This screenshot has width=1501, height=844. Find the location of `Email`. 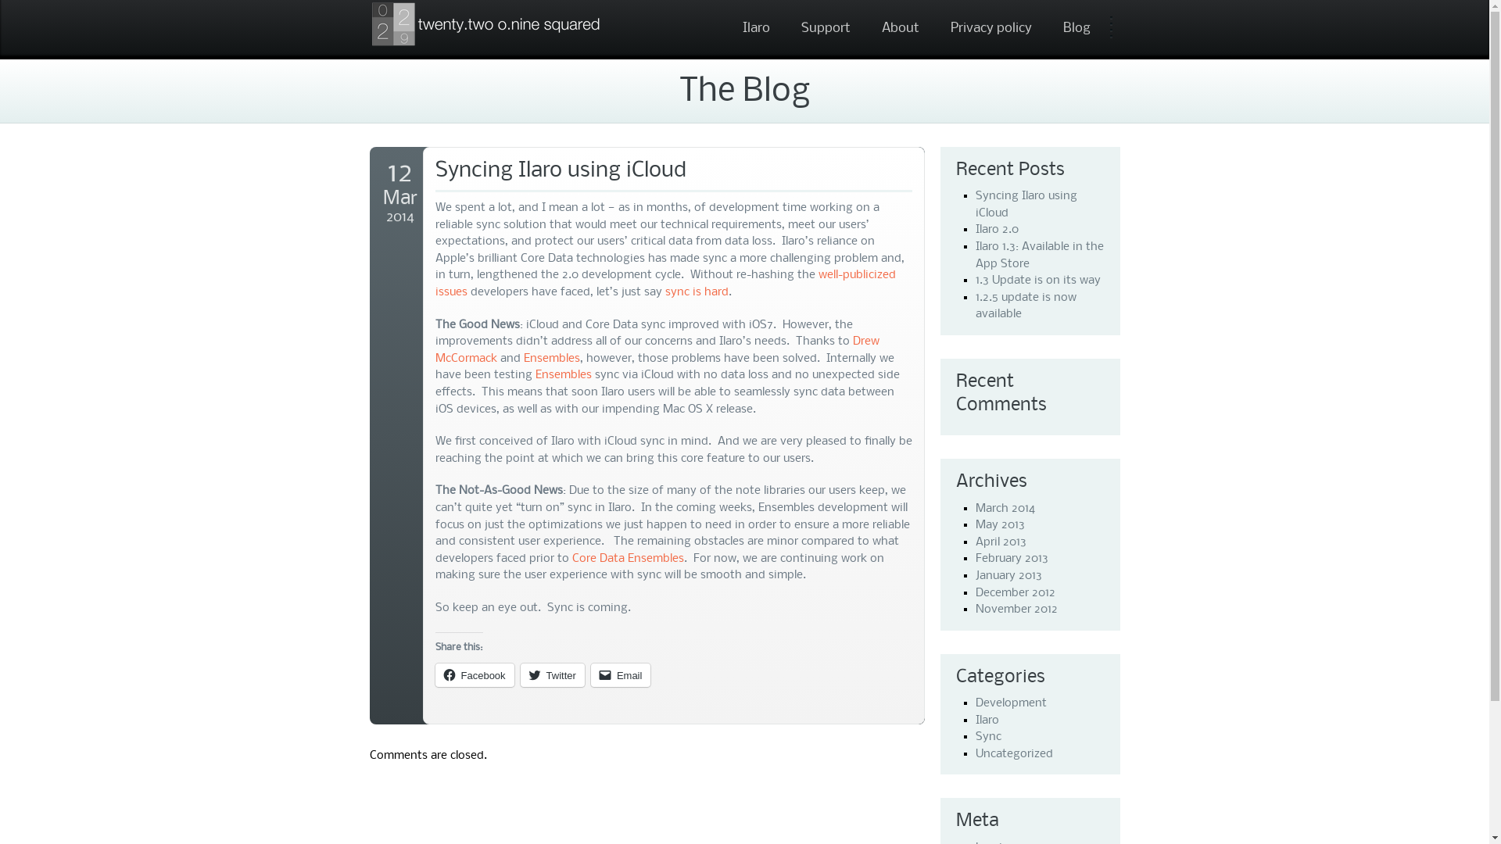

Email is located at coordinates (621, 675).